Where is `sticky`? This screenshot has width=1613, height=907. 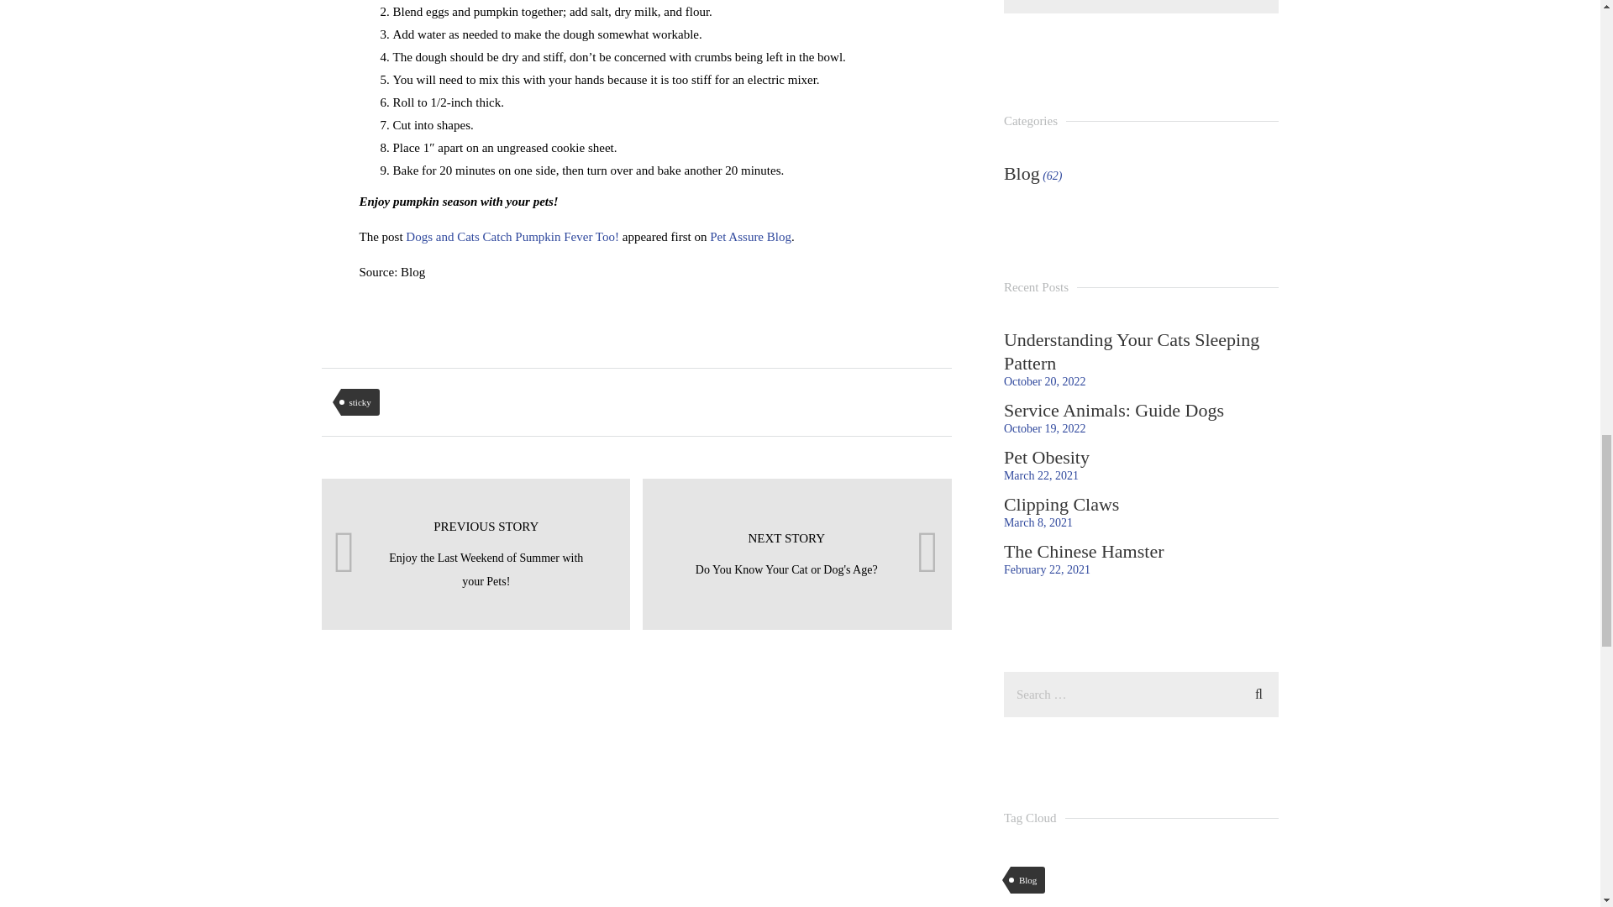 sticky is located at coordinates (360, 401).